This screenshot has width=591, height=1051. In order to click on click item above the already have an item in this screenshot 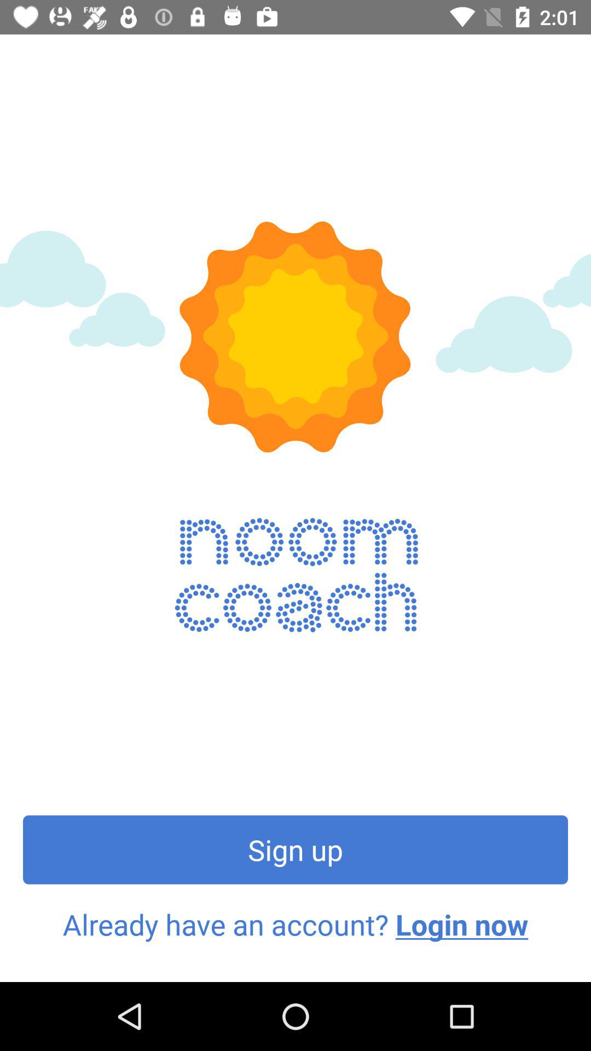, I will do `click(296, 850)`.